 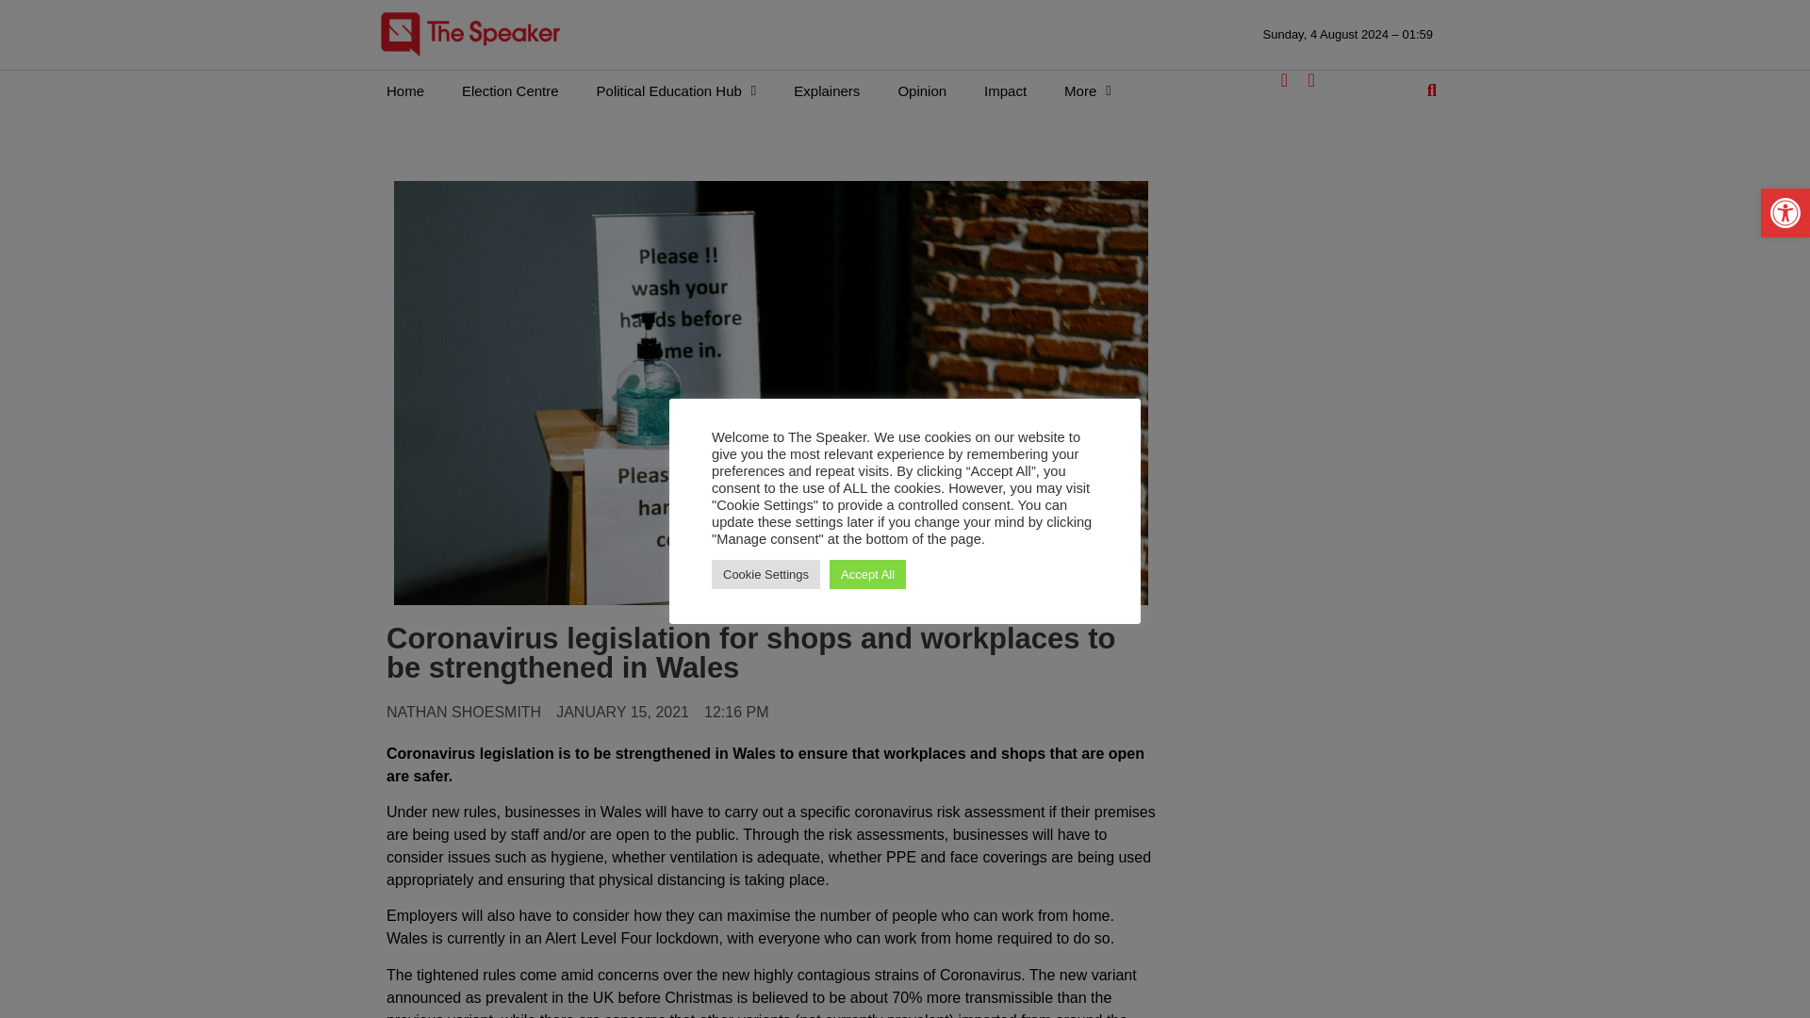 I want to click on More, so click(x=1088, y=90).